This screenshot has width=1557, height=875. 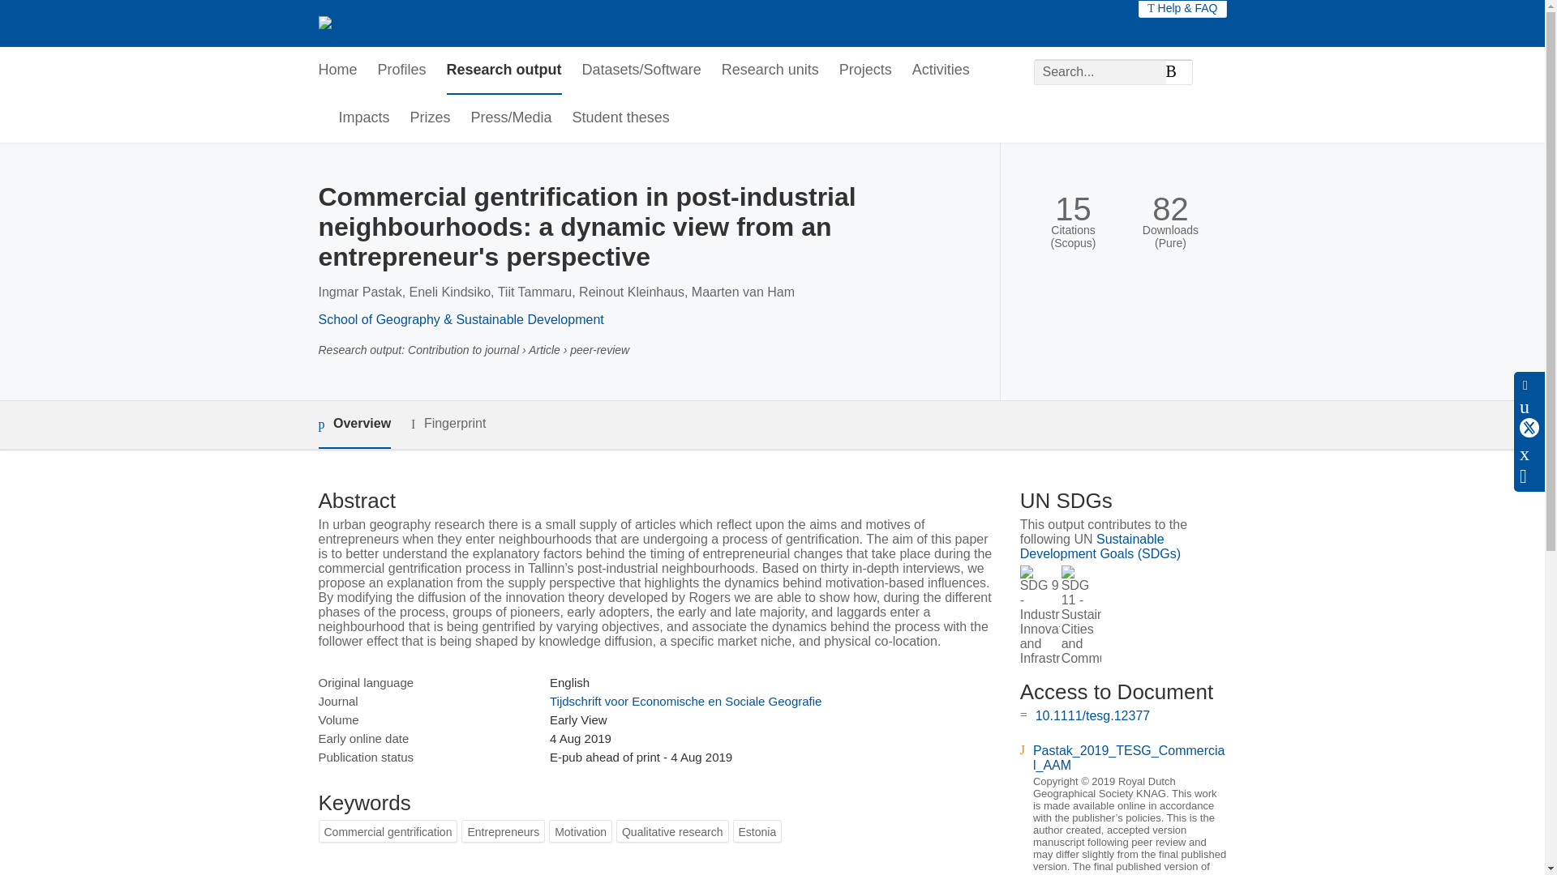 I want to click on Student theses, so click(x=621, y=118).